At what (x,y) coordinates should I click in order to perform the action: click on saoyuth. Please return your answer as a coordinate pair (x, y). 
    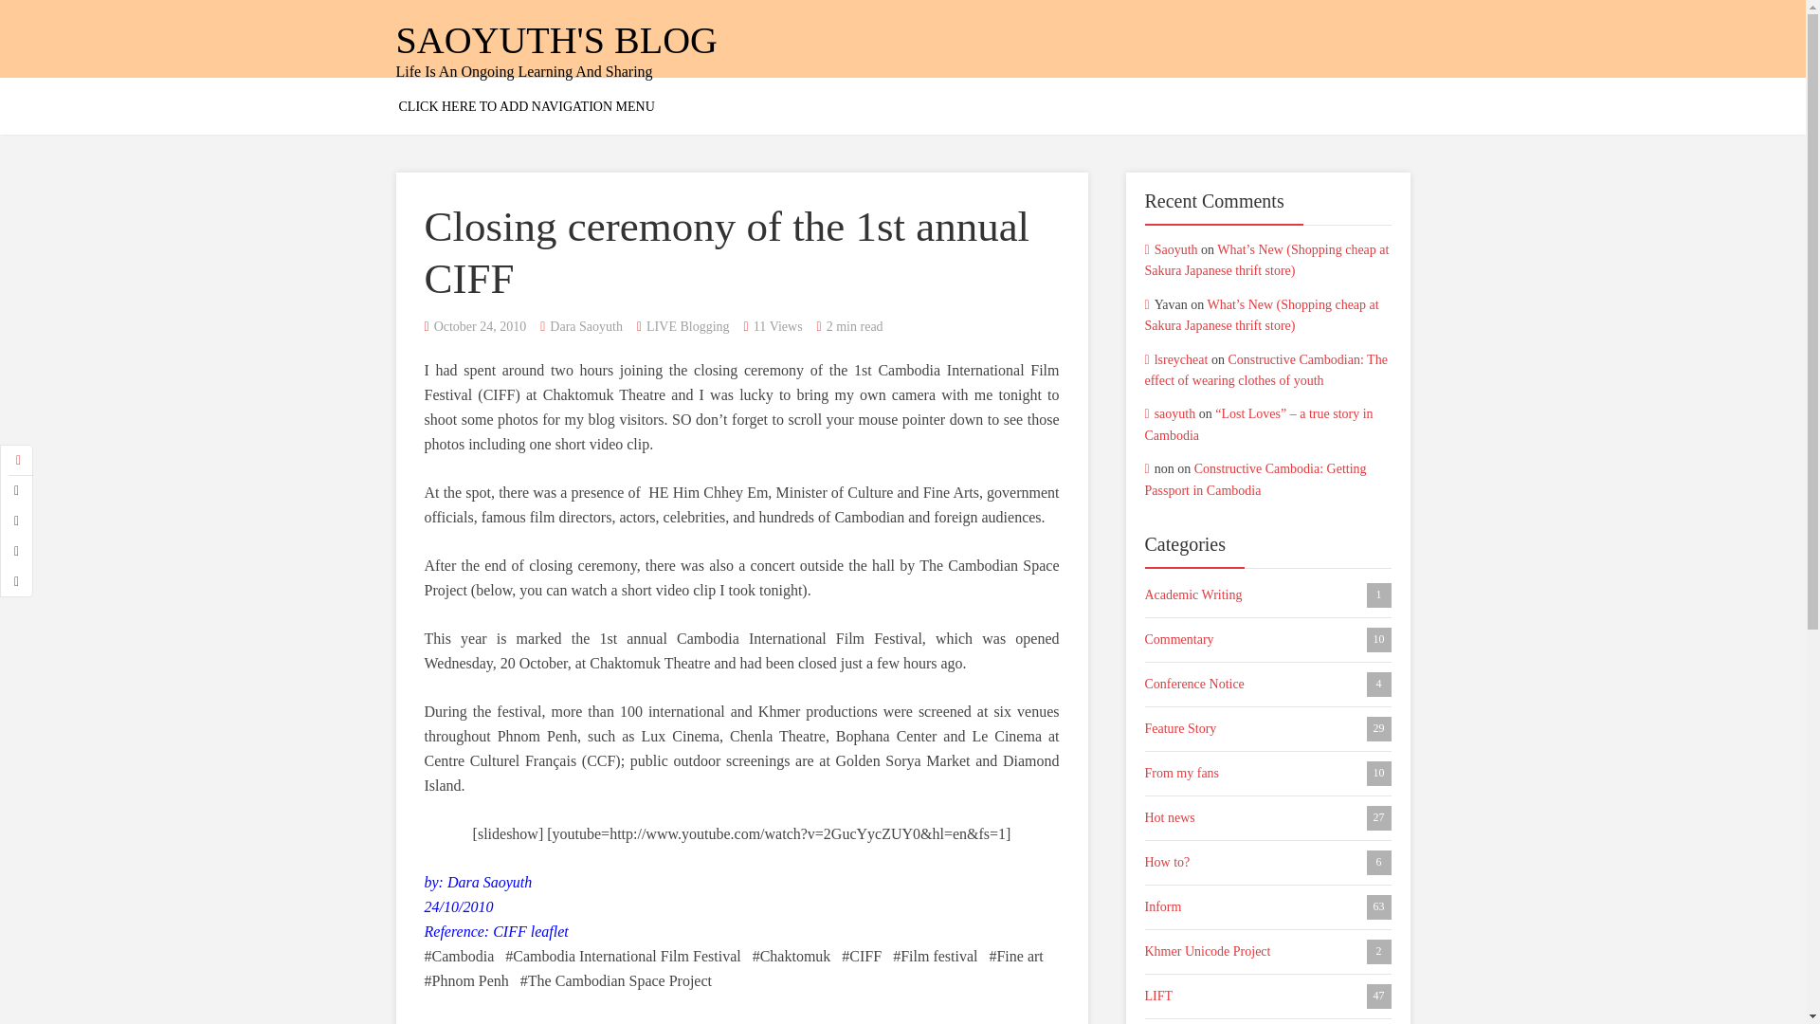
    Looking at the image, I should click on (556, 40).